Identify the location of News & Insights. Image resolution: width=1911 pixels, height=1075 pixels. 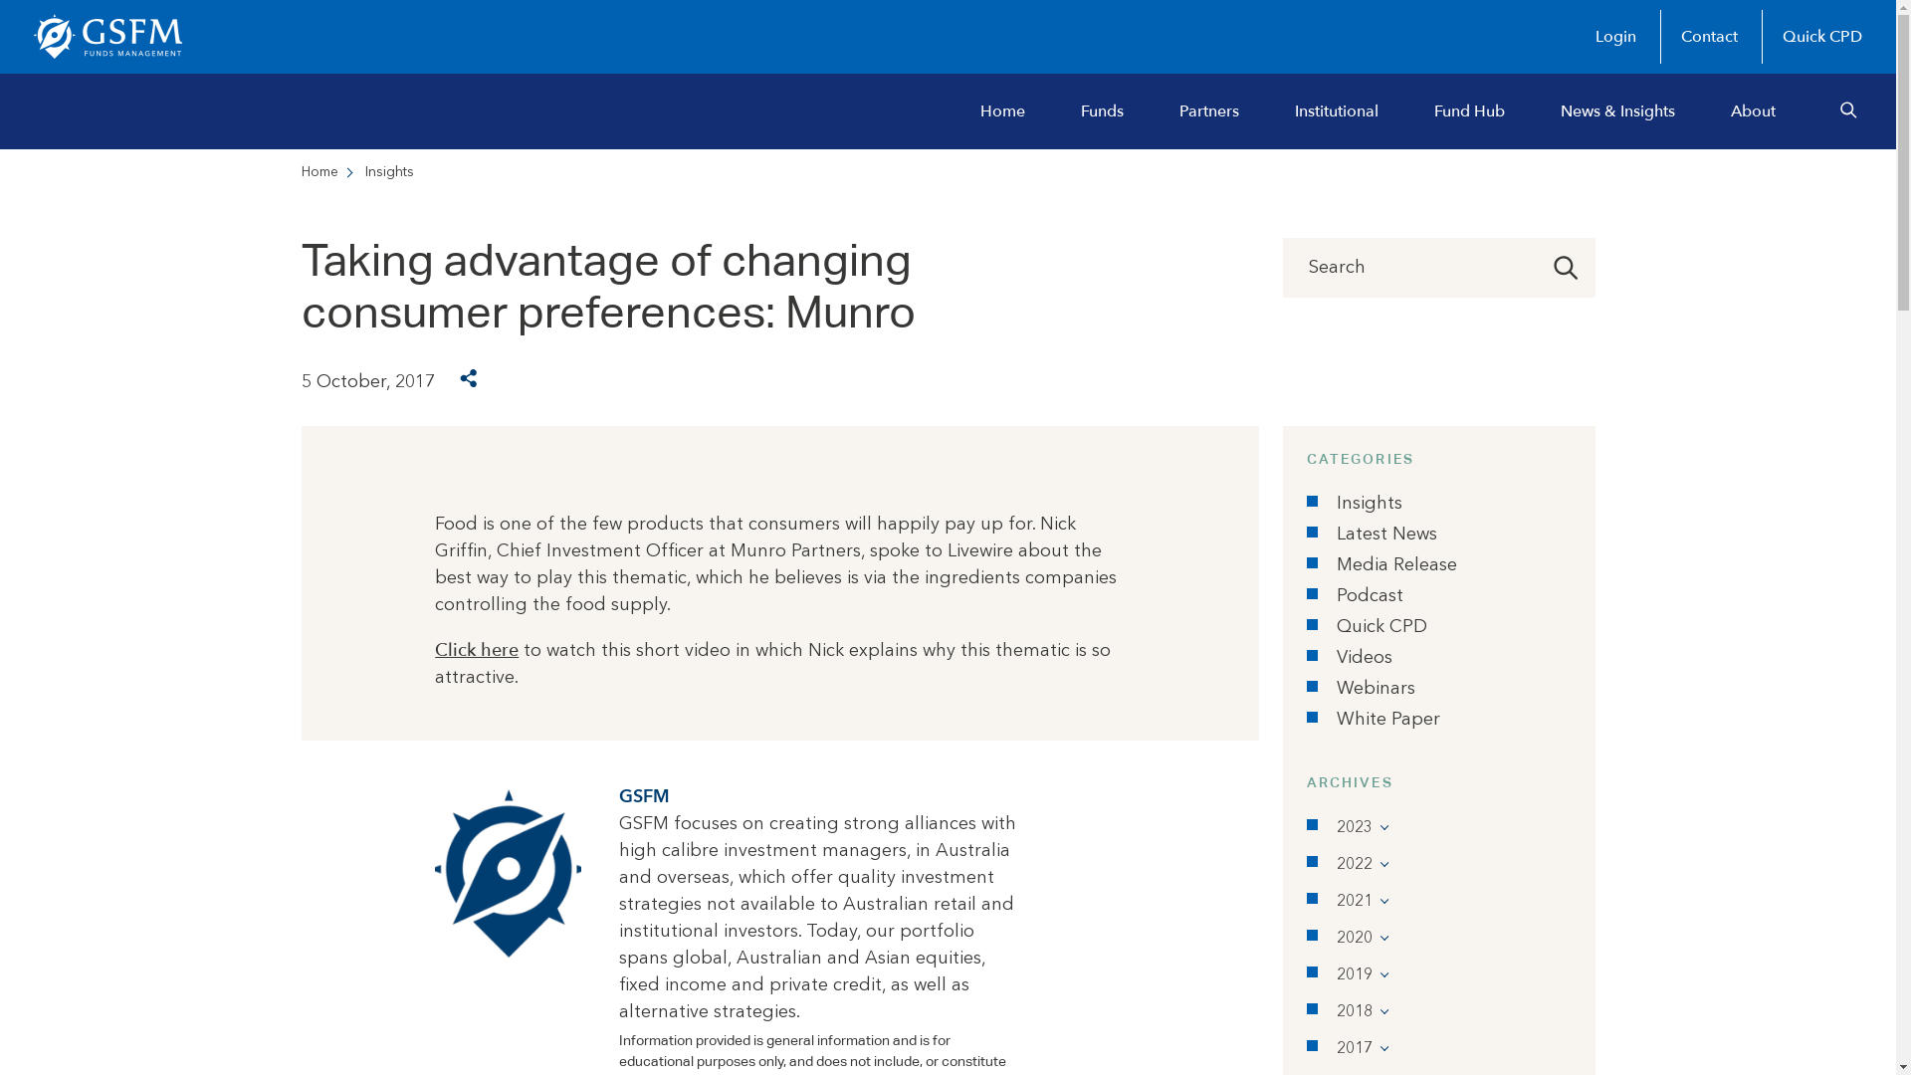
(1618, 111).